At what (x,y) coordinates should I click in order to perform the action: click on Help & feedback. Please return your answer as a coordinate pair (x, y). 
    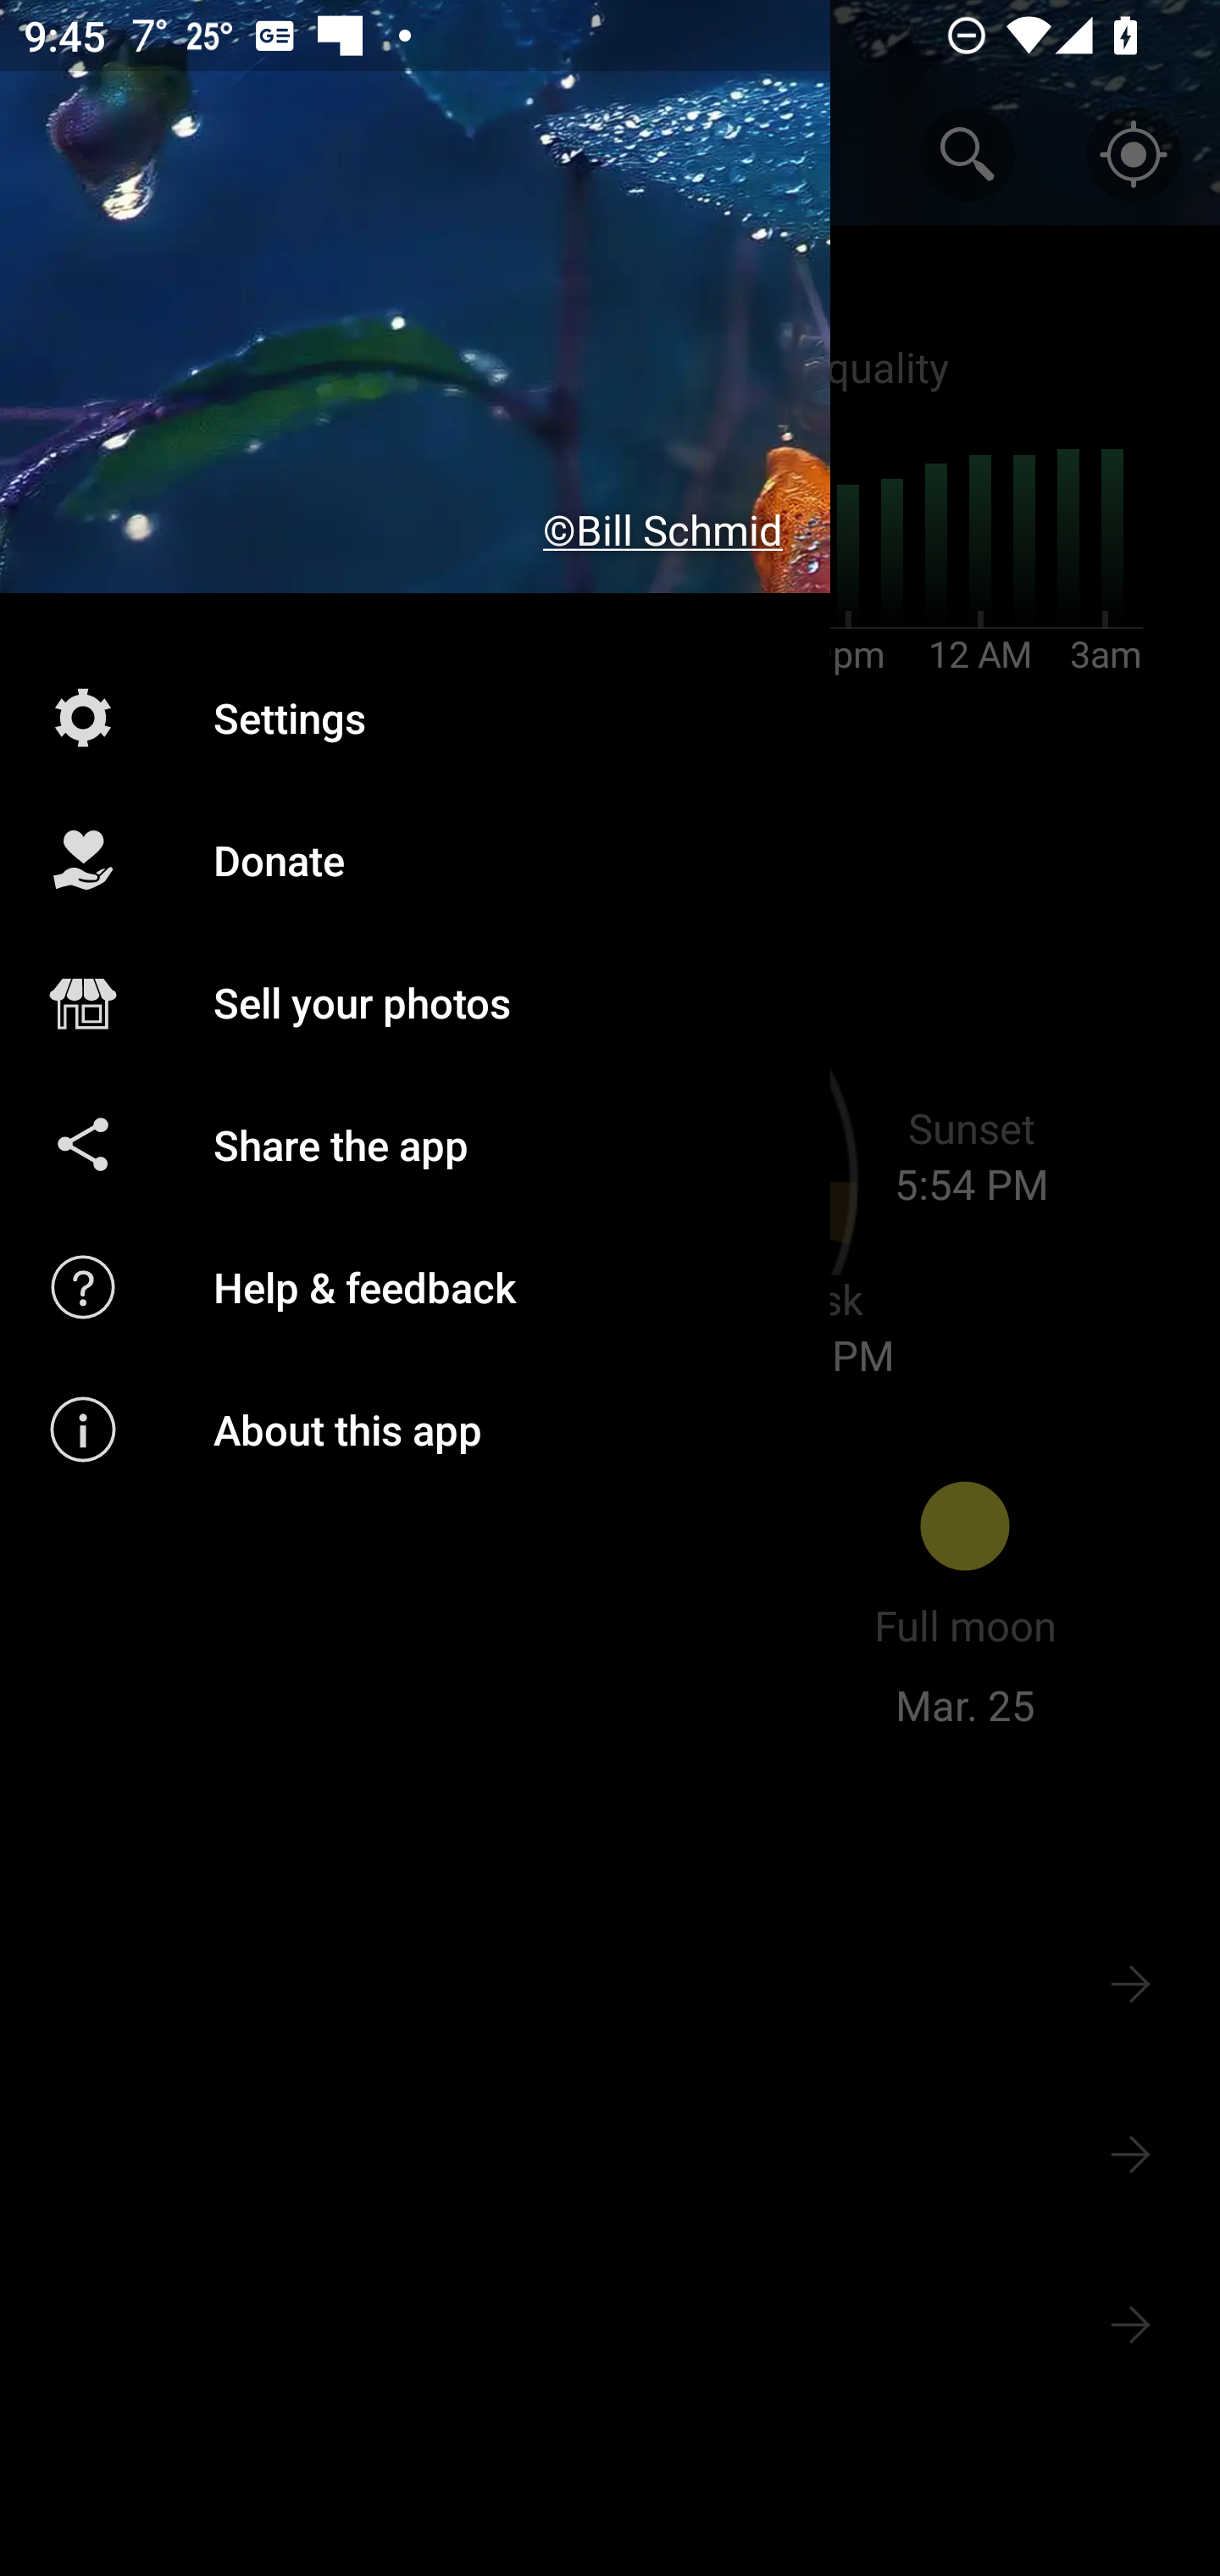
    Looking at the image, I should click on (415, 1286).